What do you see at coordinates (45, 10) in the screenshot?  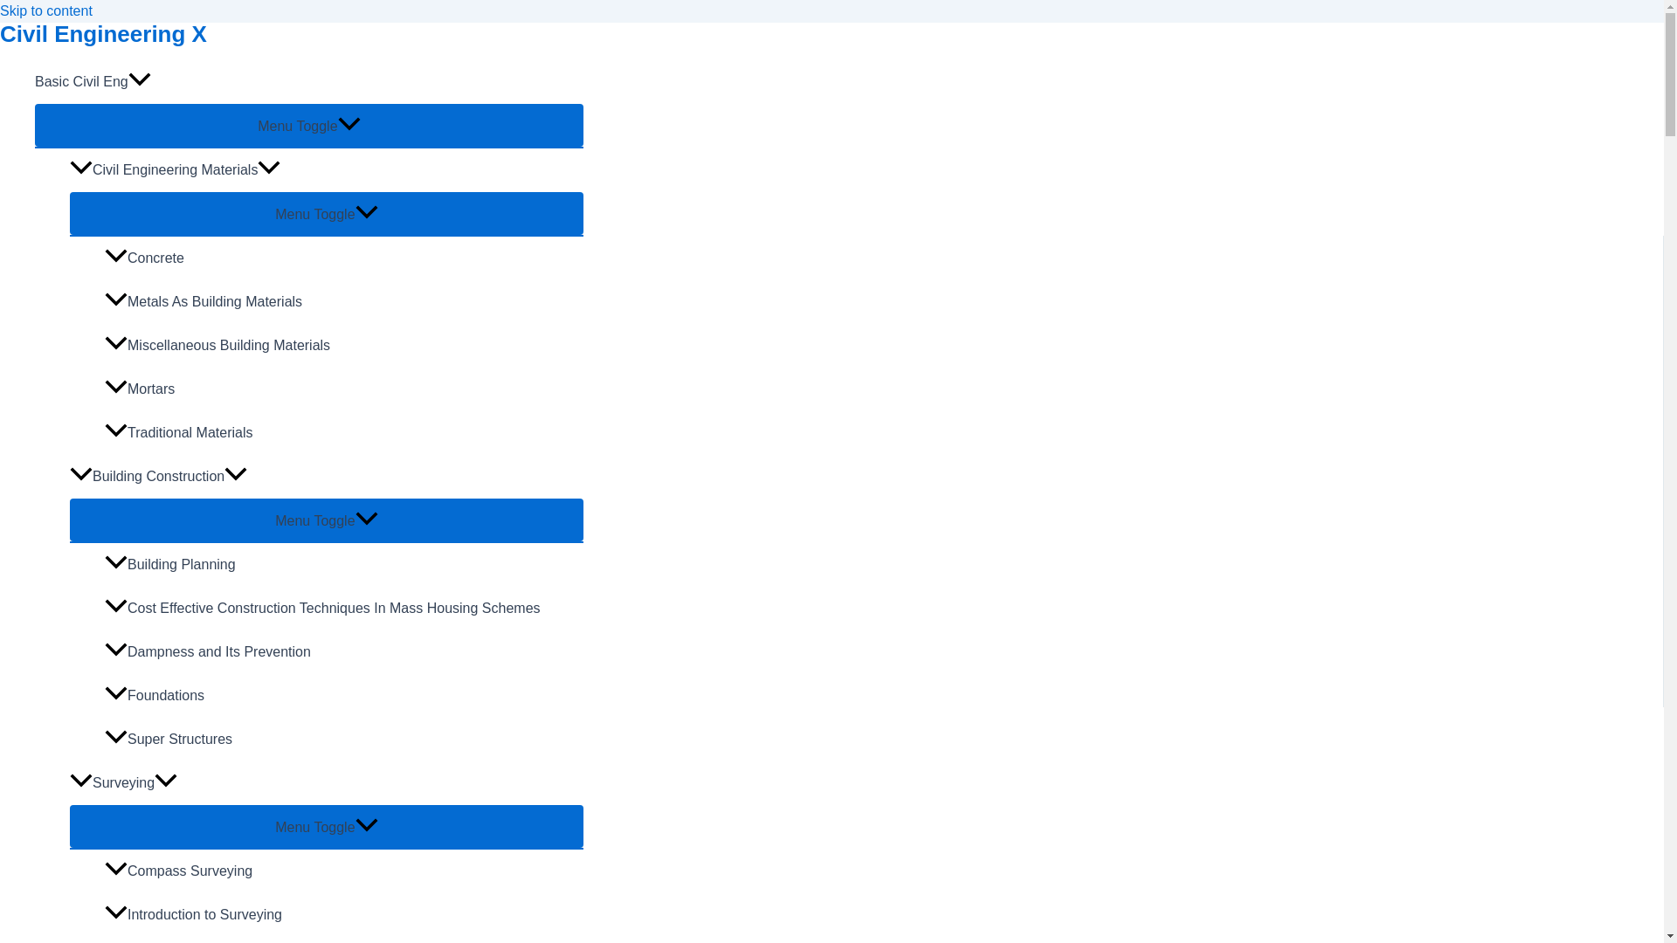 I see `Skip to content` at bounding box center [45, 10].